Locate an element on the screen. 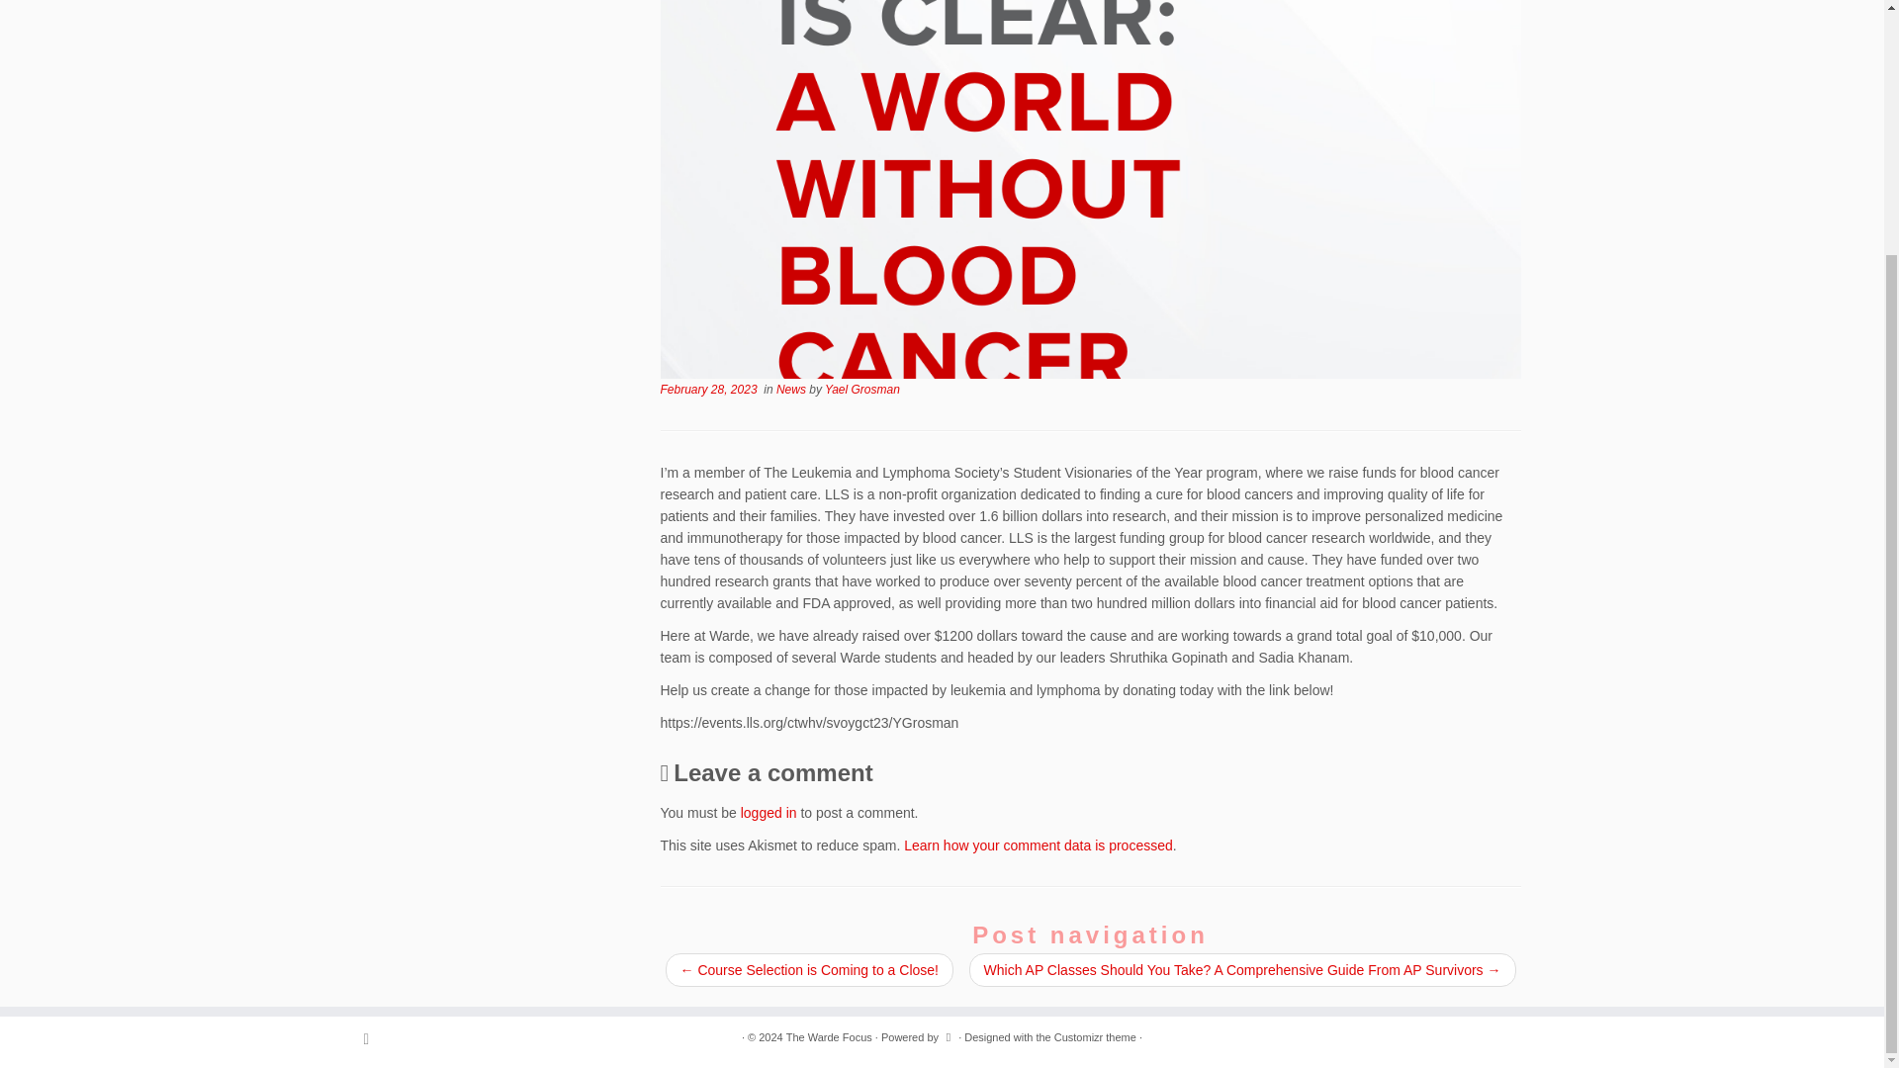  Learn how your comment data is processed is located at coordinates (1039, 845).